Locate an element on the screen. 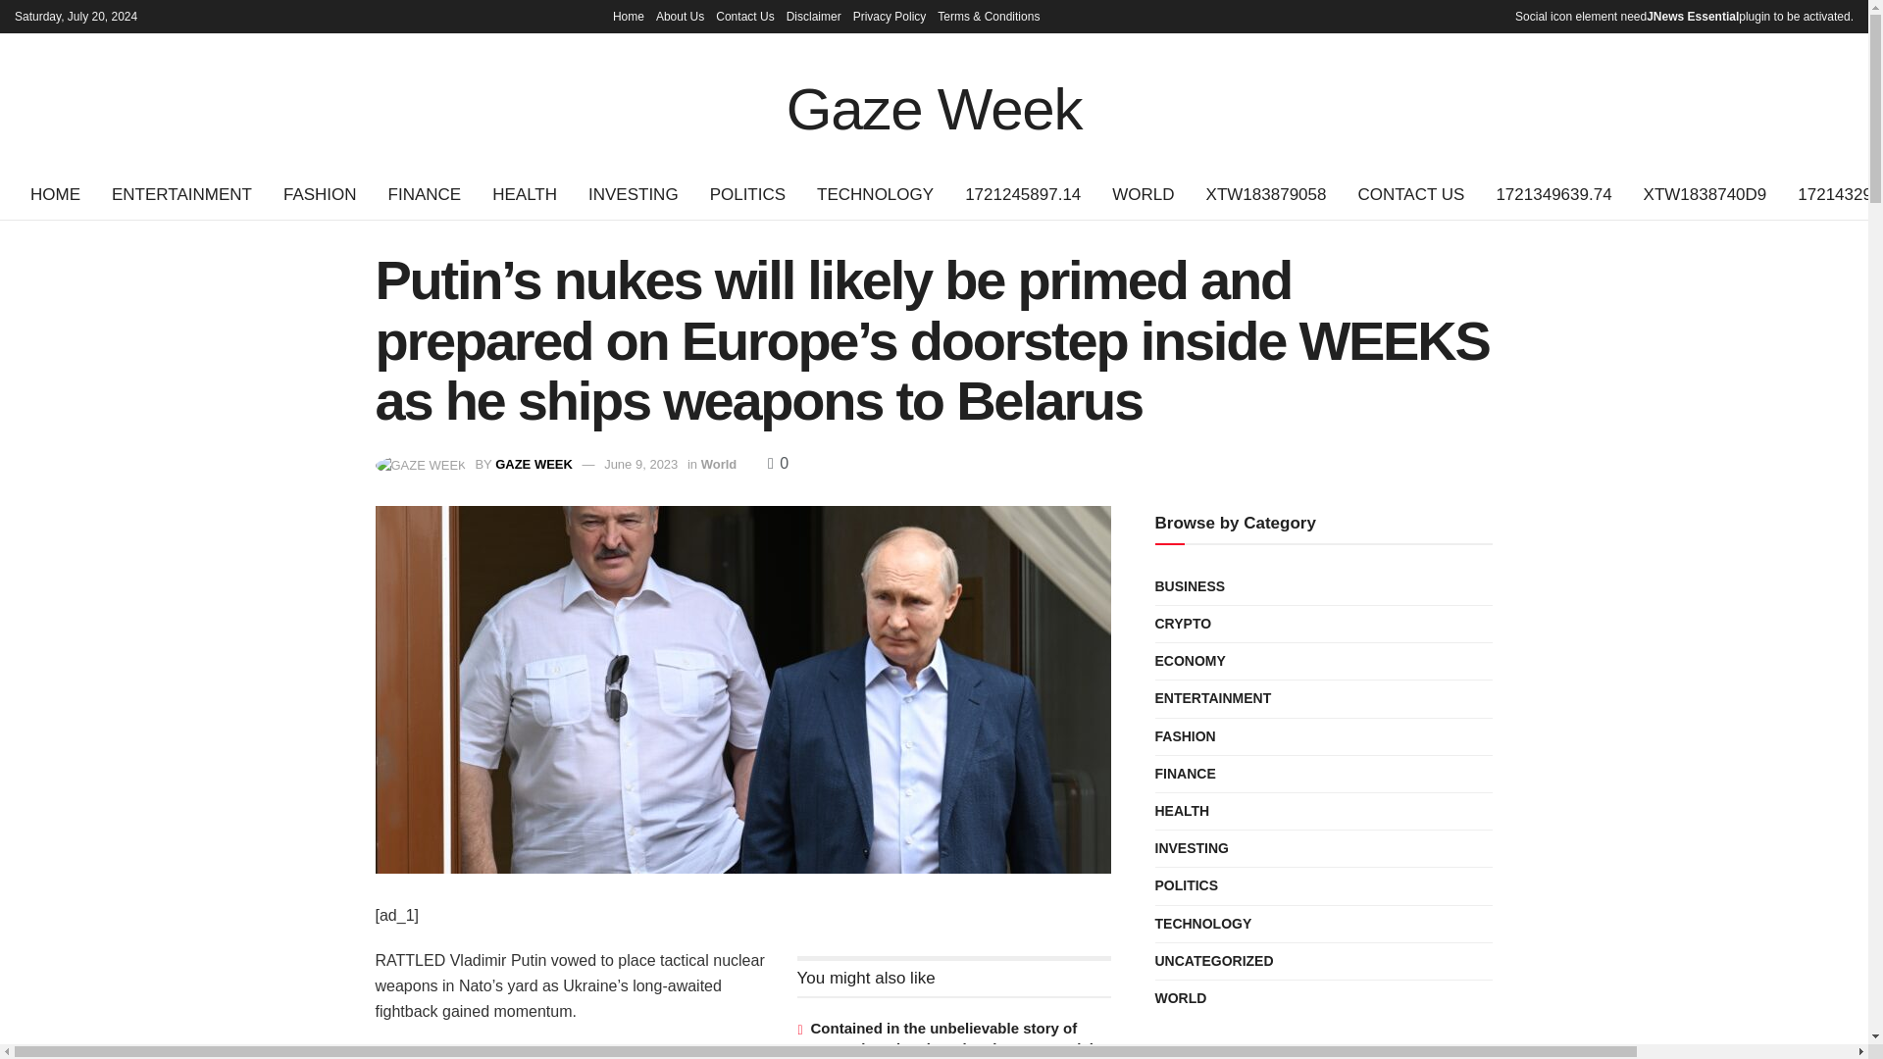  TECHNOLOGY is located at coordinates (875, 194).